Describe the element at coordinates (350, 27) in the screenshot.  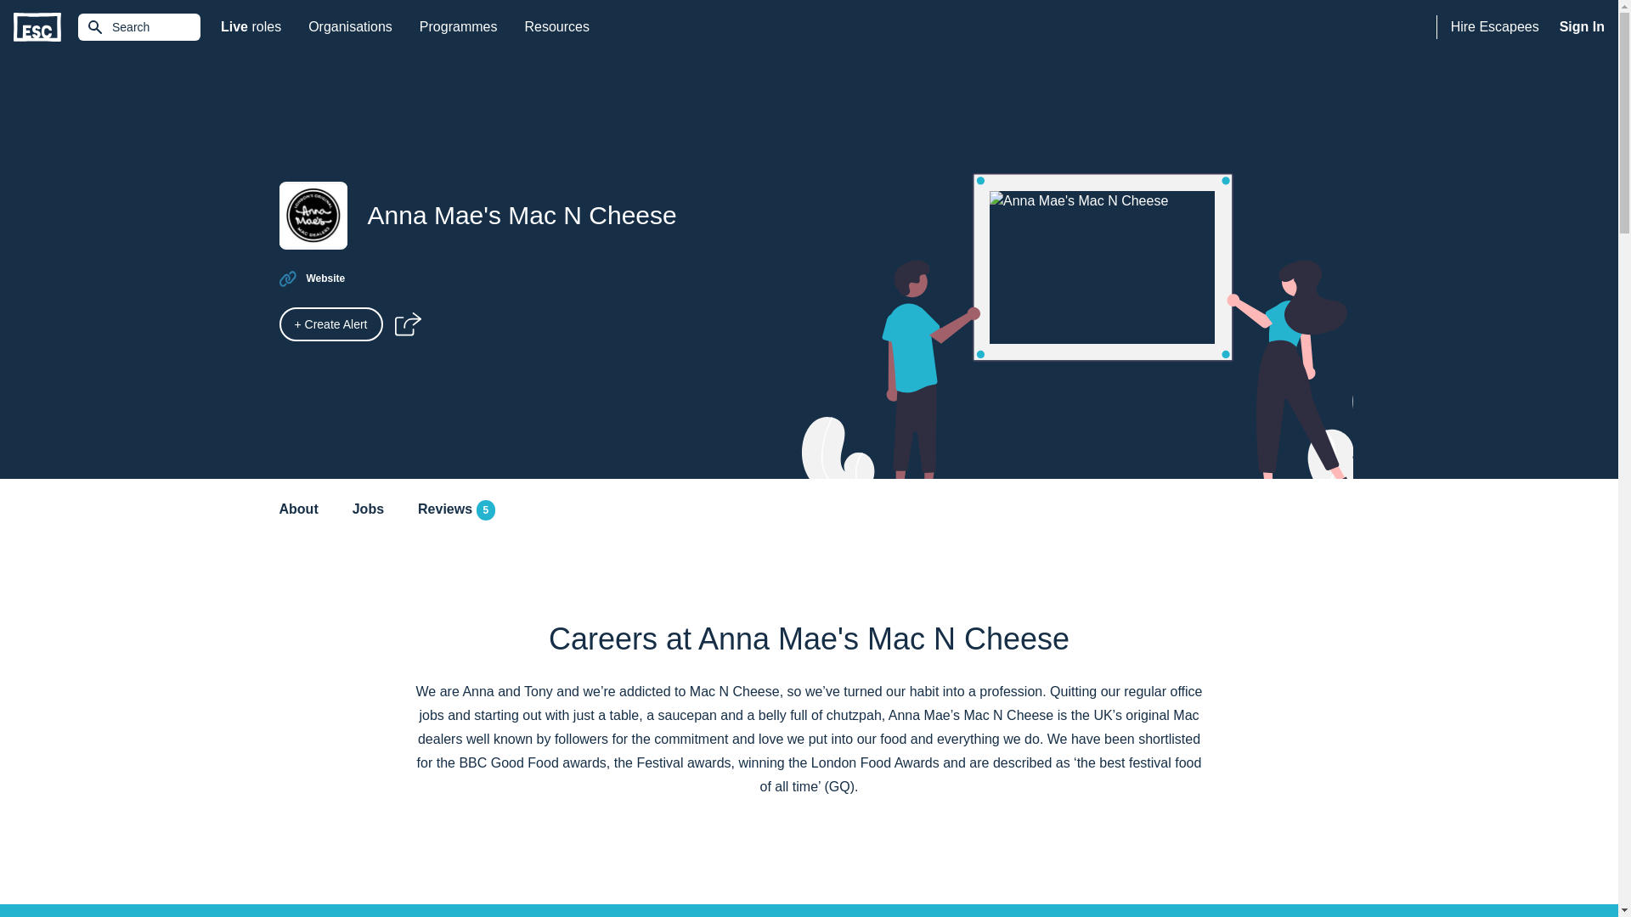
I see `Website` at that location.